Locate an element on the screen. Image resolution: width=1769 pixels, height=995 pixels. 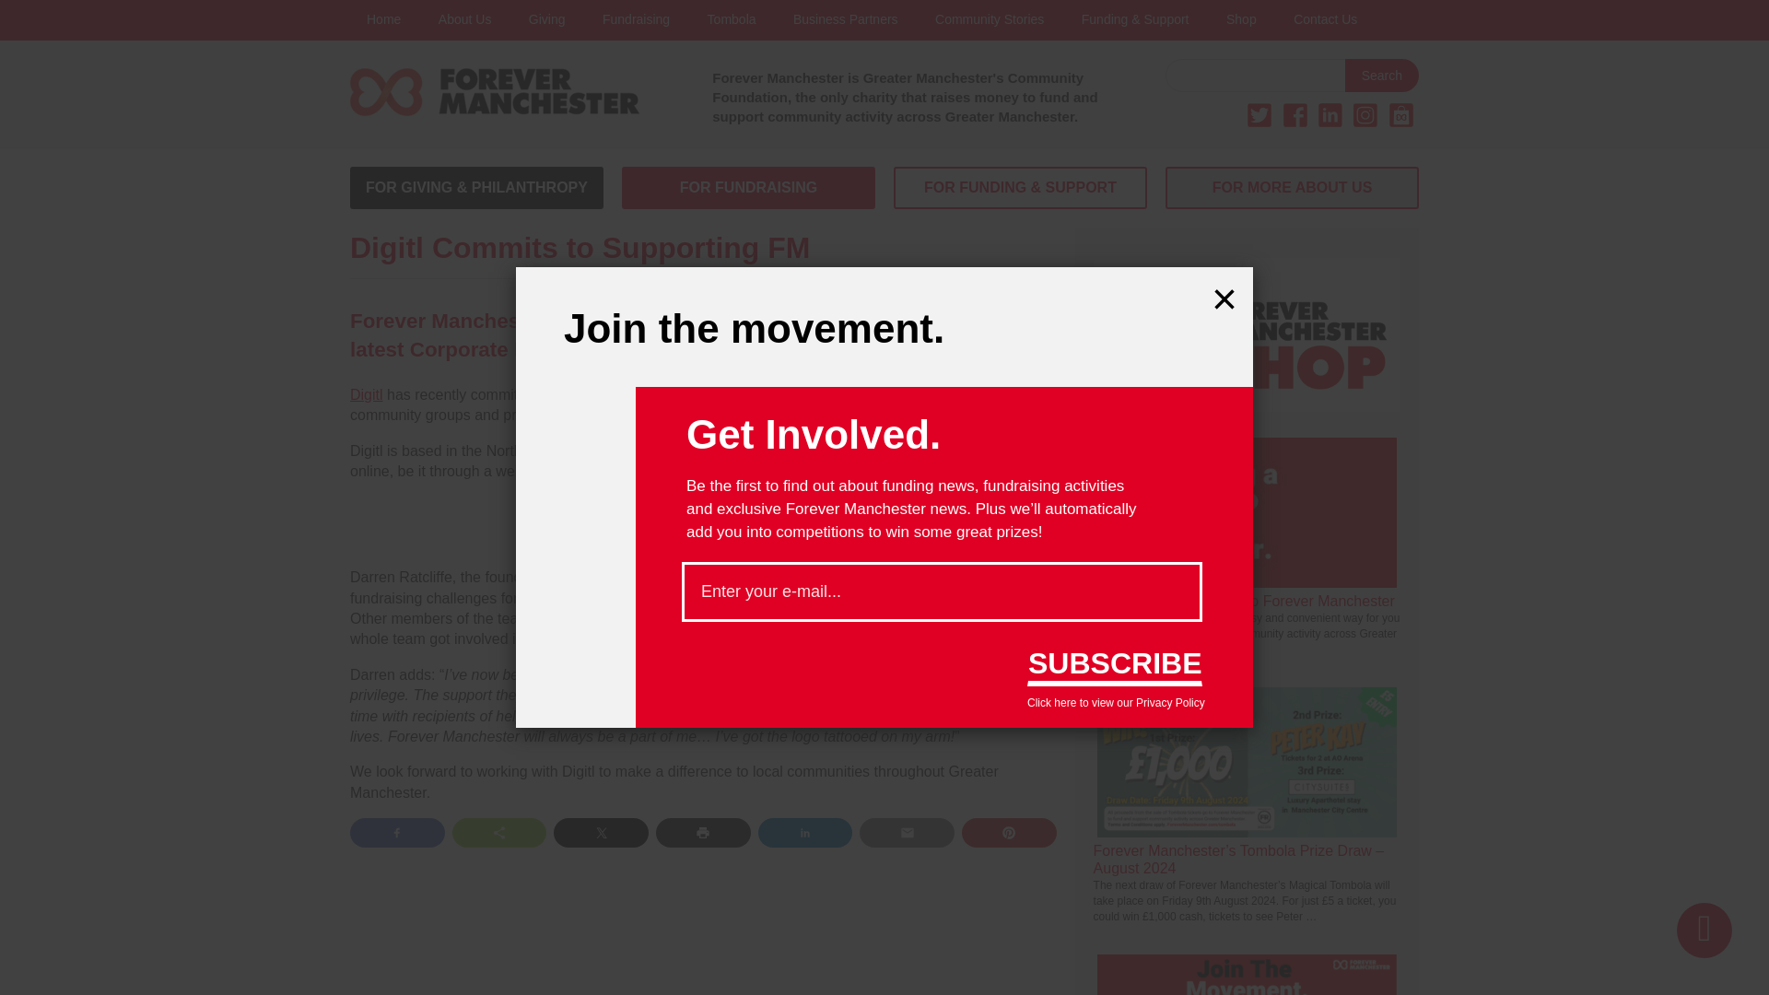
Shop is located at coordinates (1242, 20).